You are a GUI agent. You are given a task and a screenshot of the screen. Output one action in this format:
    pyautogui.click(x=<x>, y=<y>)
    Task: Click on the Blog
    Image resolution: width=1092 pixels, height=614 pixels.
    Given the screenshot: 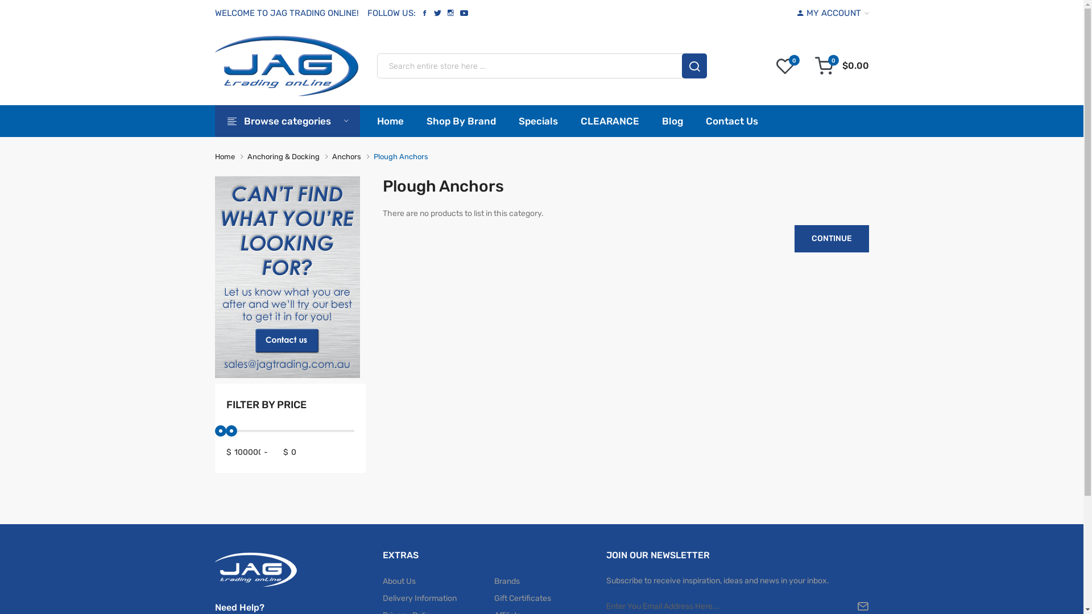 What is the action you would take?
    pyautogui.click(x=672, y=121)
    